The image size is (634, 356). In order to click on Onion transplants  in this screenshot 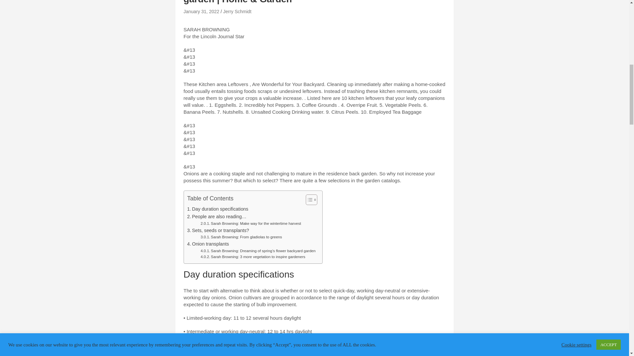, I will do `click(208, 244)`.